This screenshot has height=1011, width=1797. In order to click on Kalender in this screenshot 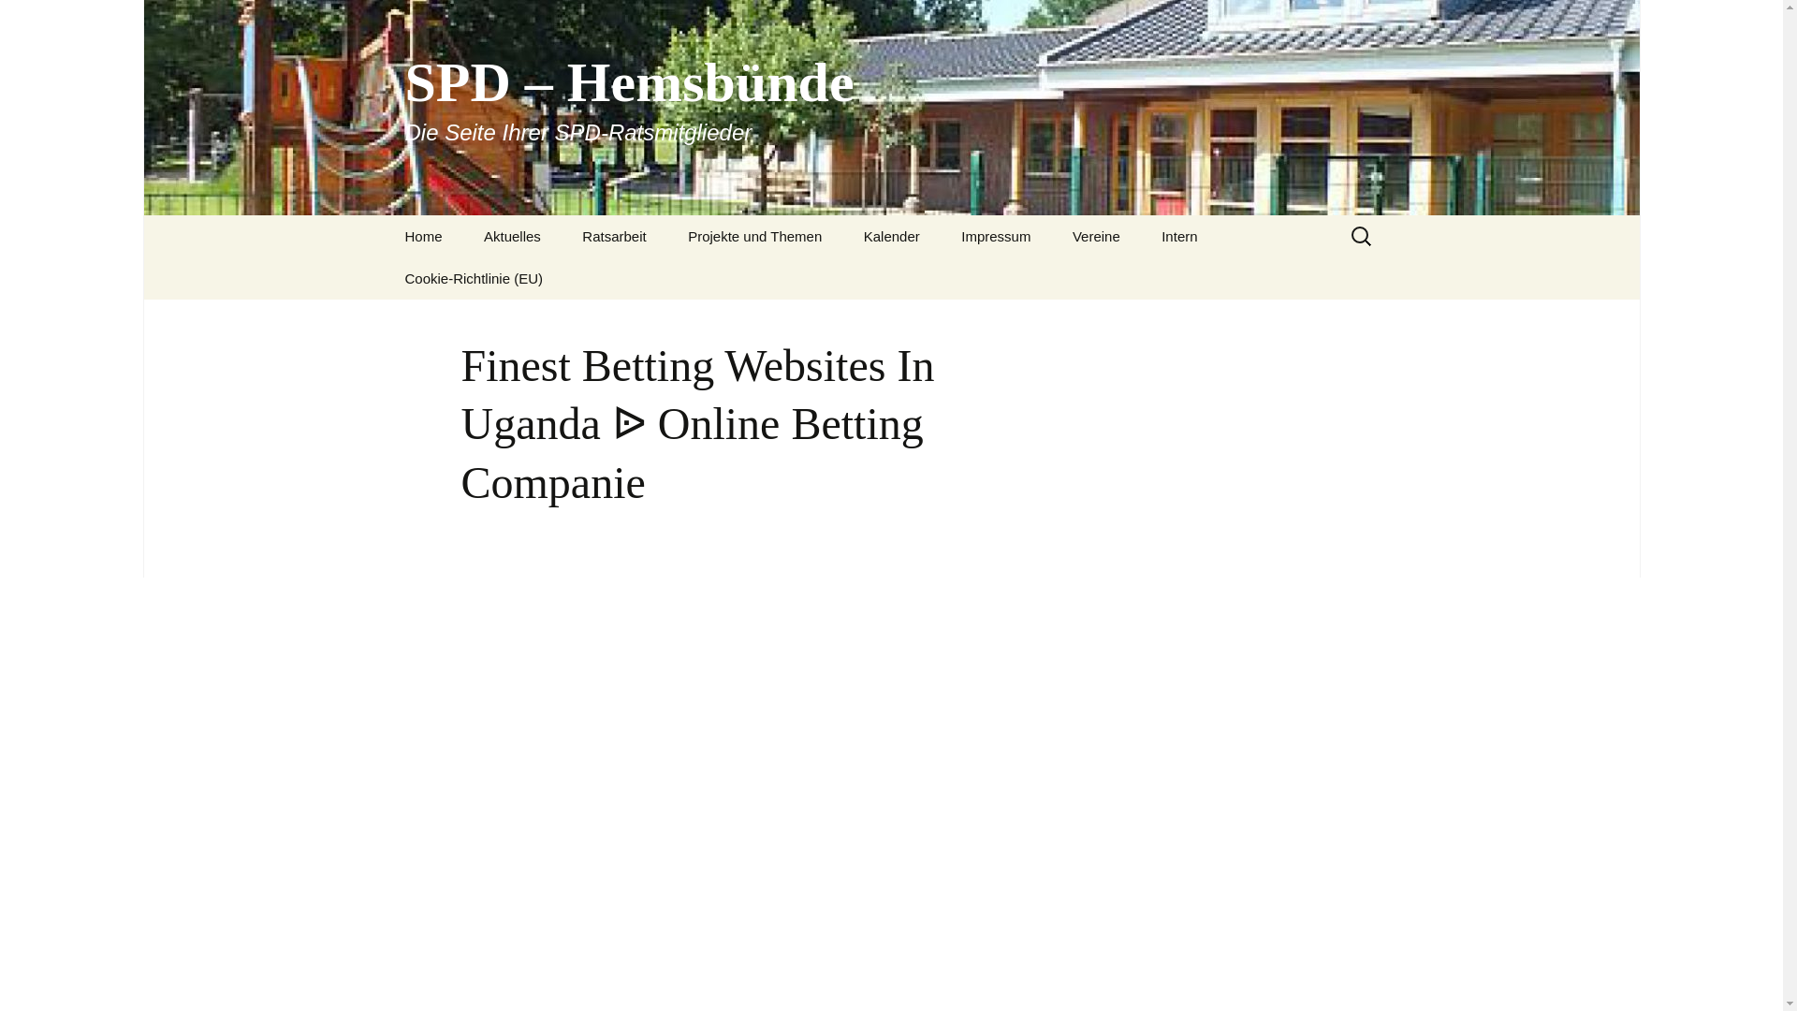, I will do `click(891, 236)`.